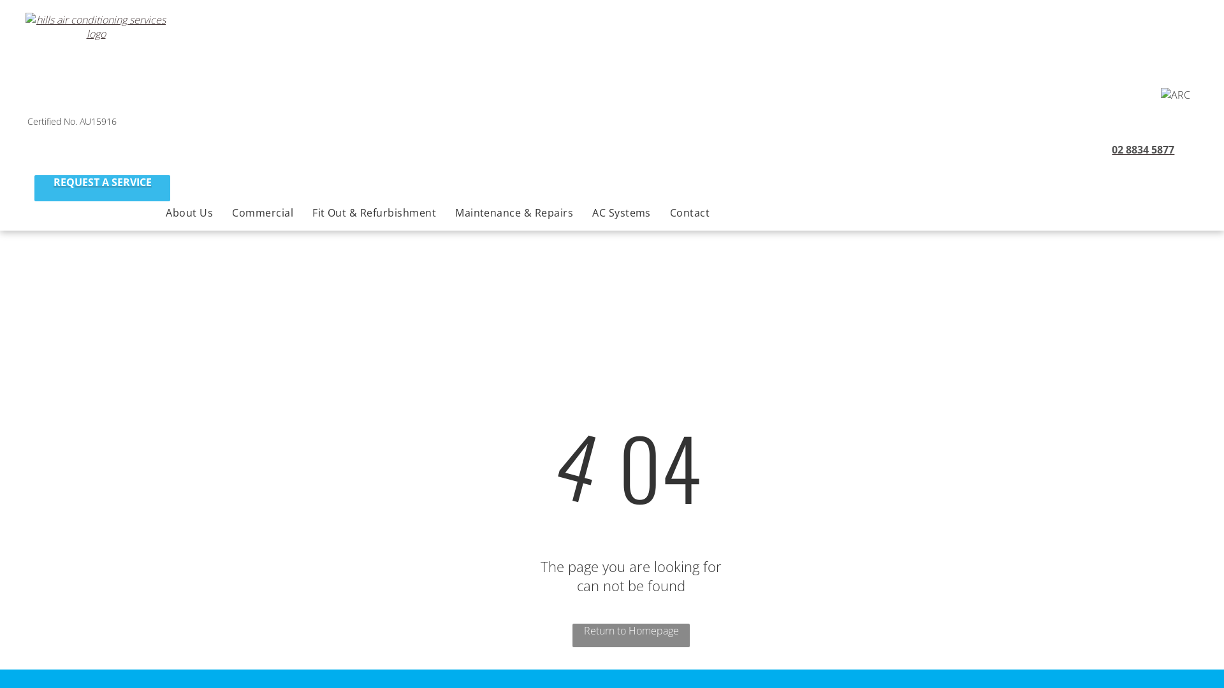  I want to click on About Us, so click(189, 213).